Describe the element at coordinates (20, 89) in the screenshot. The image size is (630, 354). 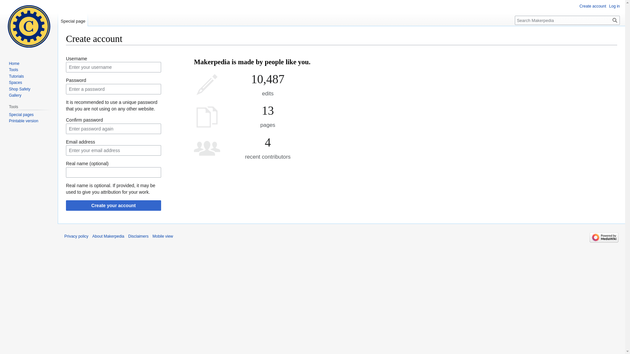
I see `Shop Safety` at that location.